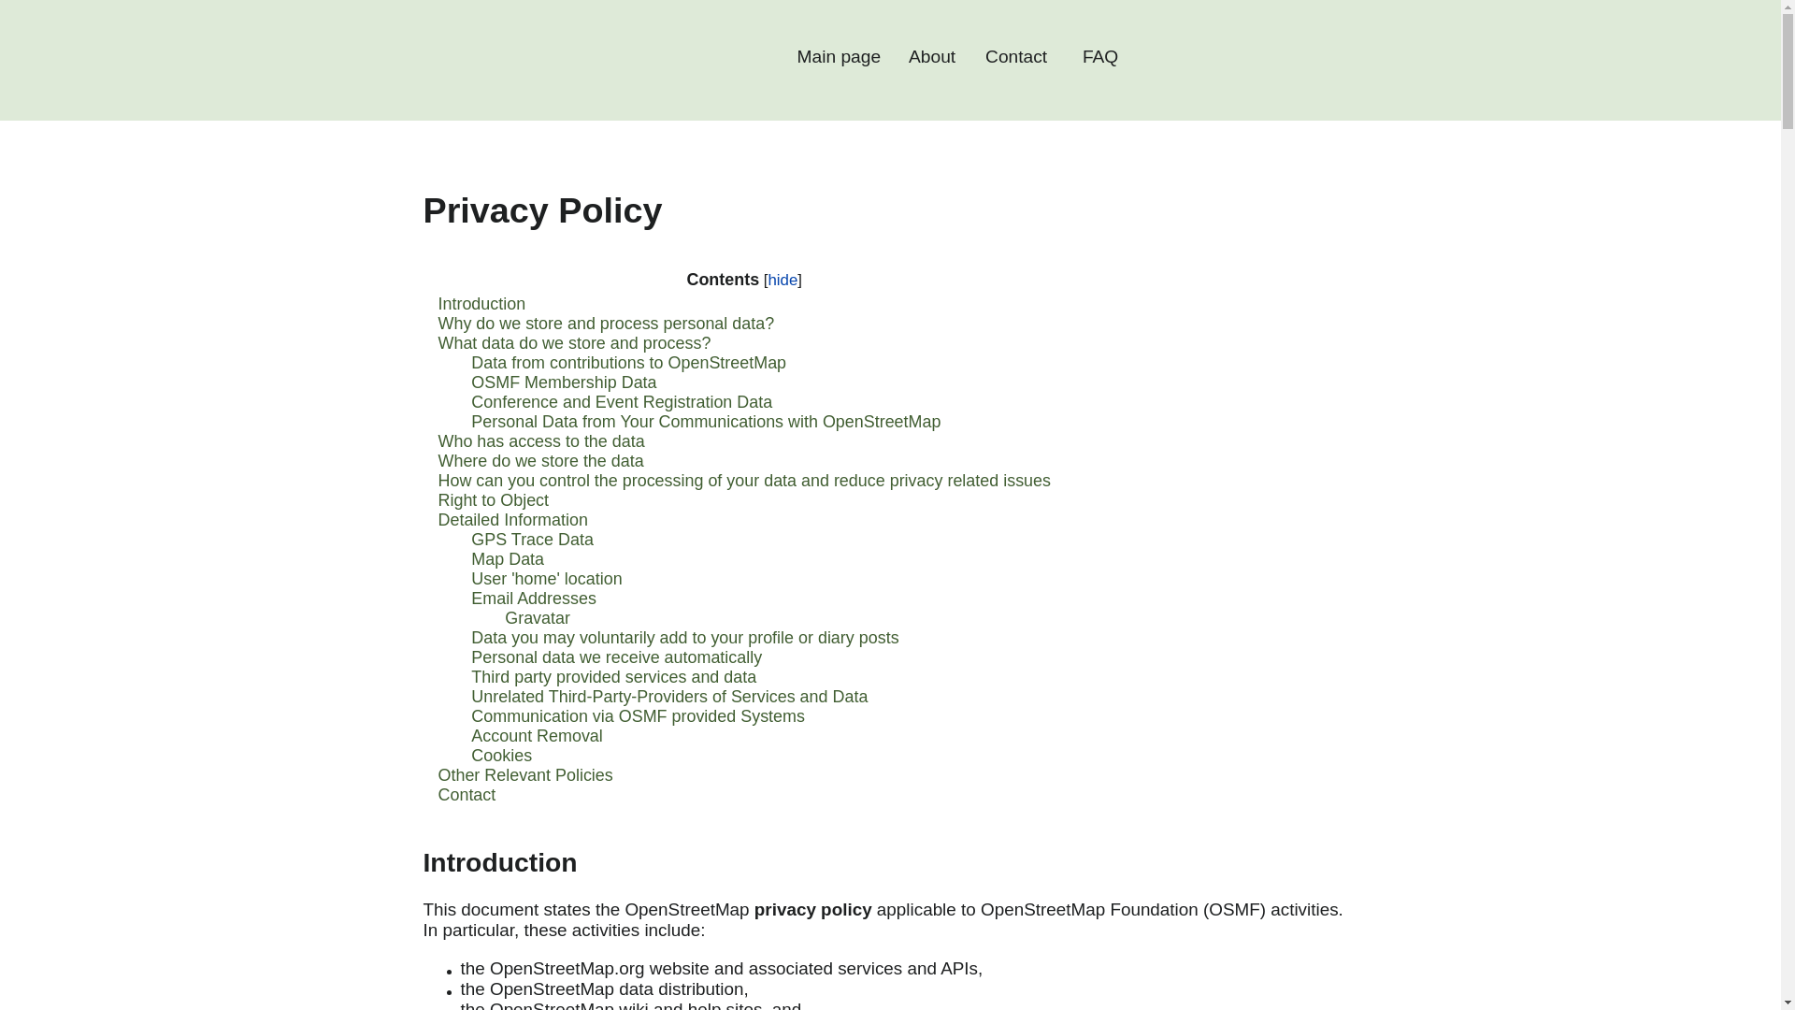  Describe the element at coordinates (621, 402) in the screenshot. I see `Conference and Event Registration Data` at that location.